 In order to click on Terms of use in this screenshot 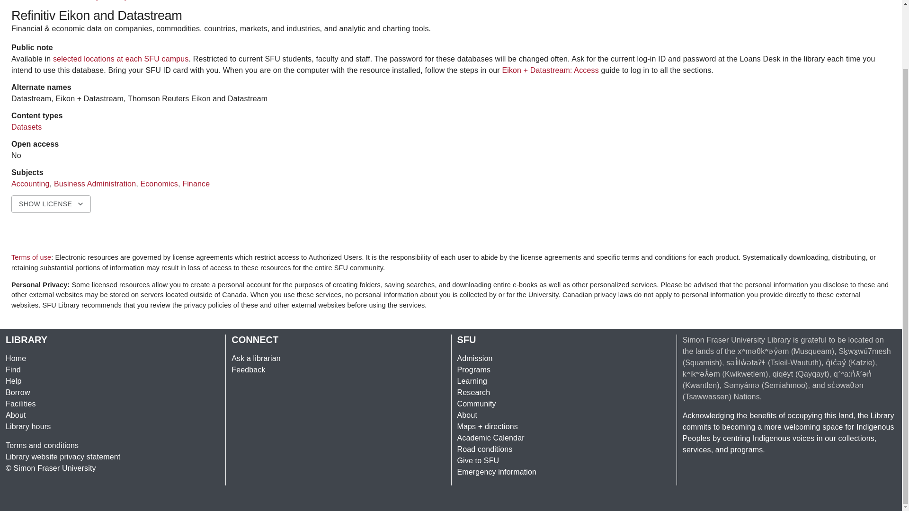, I will do `click(31, 257)`.